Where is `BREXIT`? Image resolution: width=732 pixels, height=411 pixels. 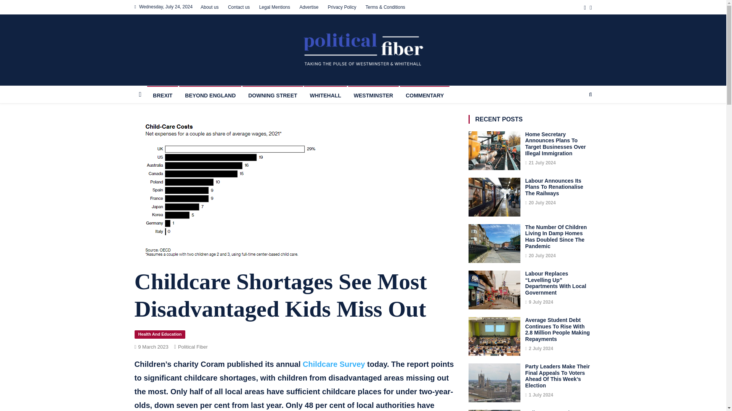 BREXIT is located at coordinates (162, 94).